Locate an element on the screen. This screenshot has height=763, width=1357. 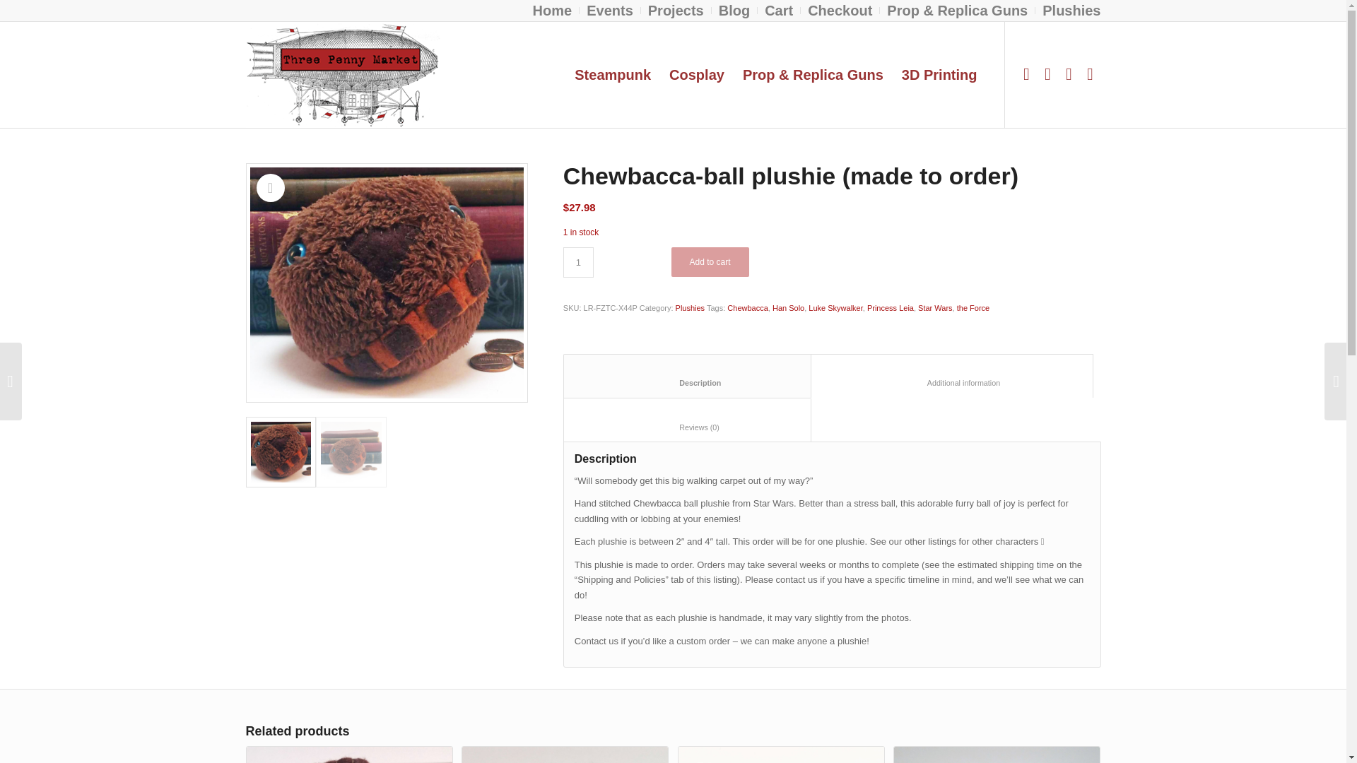
Plushies is located at coordinates (691, 307).